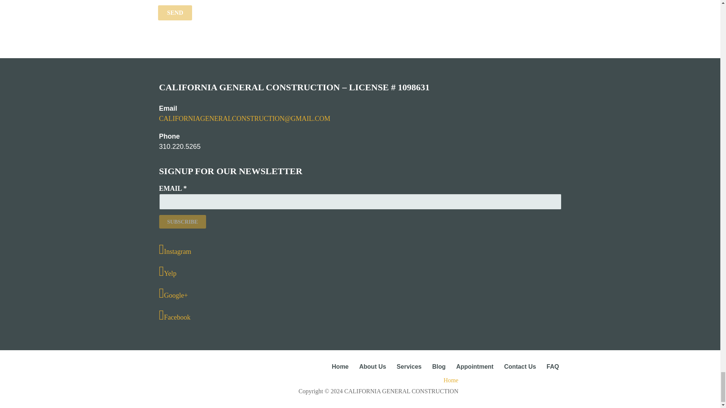 This screenshot has height=408, width=726. I want to click on Subscribe, so click(182, 221).